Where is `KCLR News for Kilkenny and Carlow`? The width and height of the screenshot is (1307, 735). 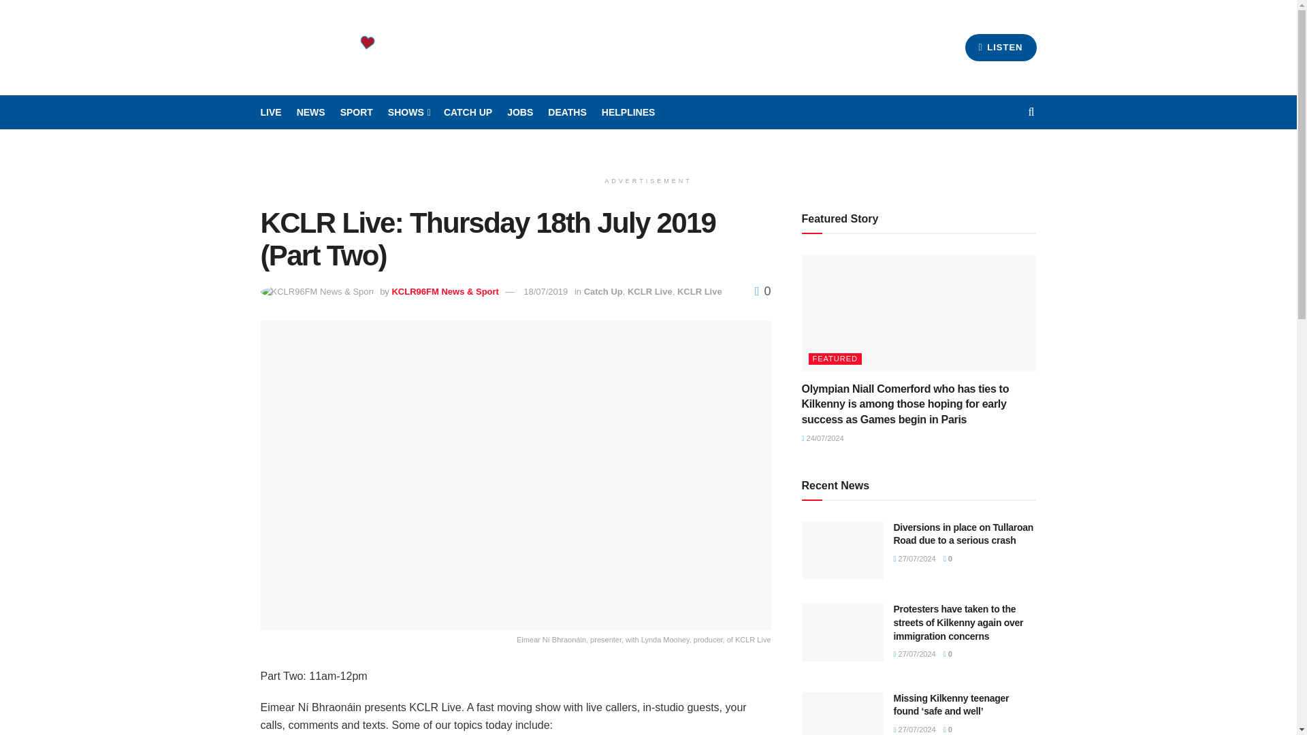
KCLR News for Kilkenny and Carlow is located at coordinates (310, 112).